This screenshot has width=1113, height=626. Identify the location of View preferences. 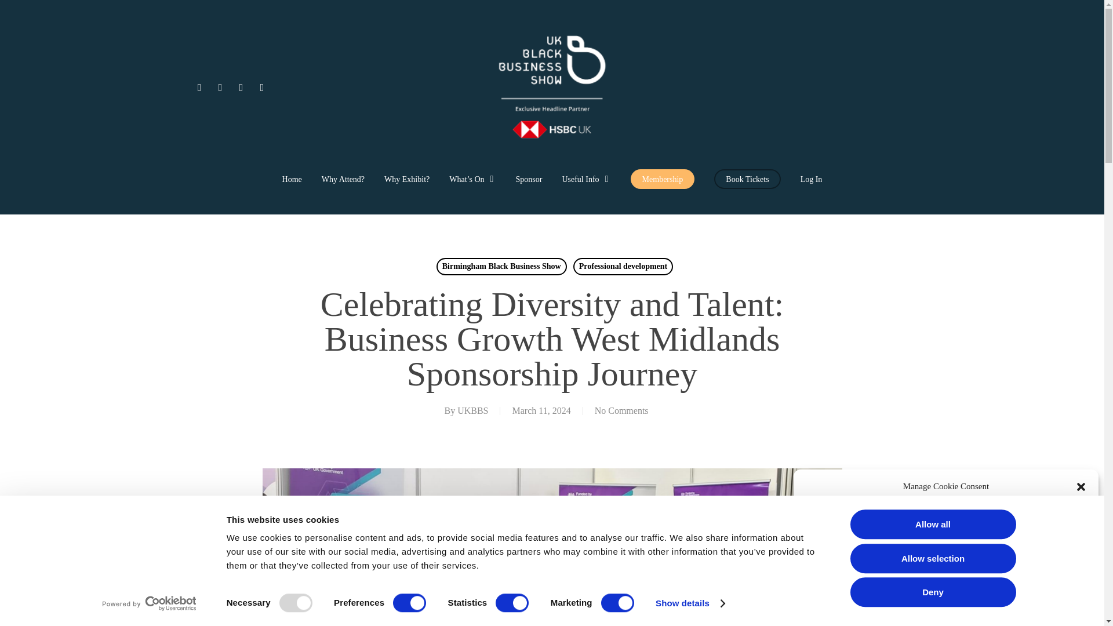
(1042, 576).